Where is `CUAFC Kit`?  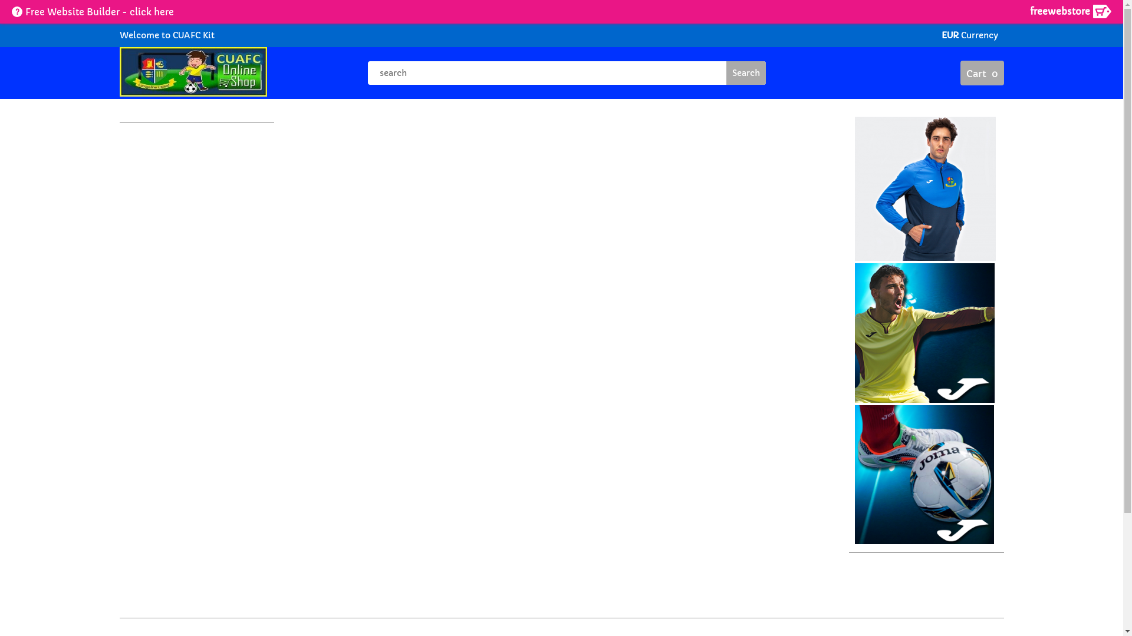
CUAFC Kit is located at coordinates (193, 73).